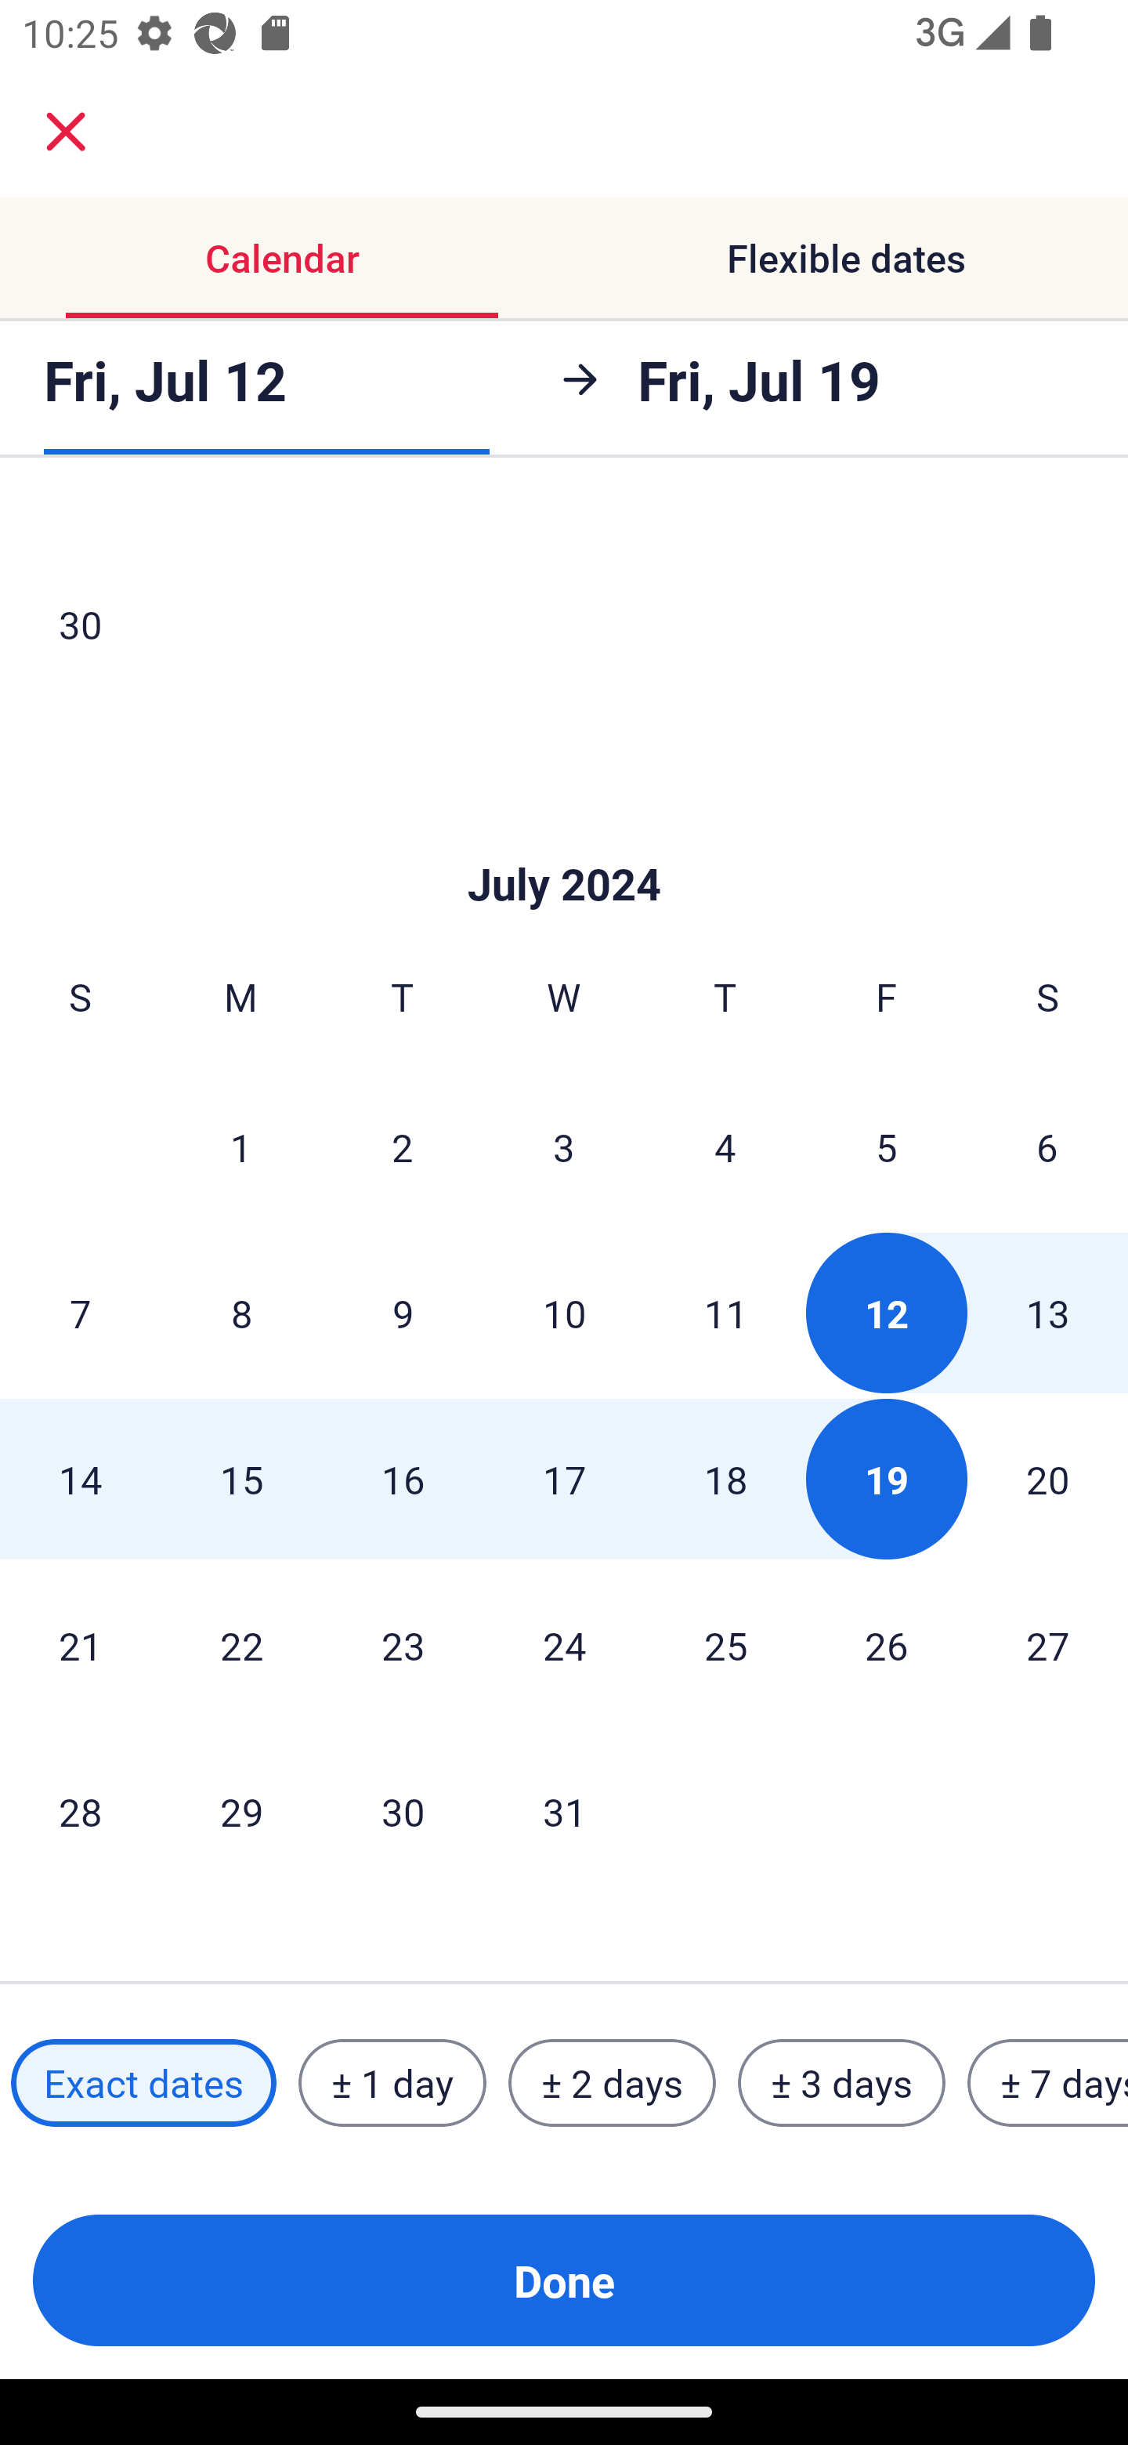 The image size is (1128, 2445). What do you see at coordinates (564, 1146) in the screenshot?
I see `3 Wednesday, July 3, 2024` at bounding box center [564, 1146].